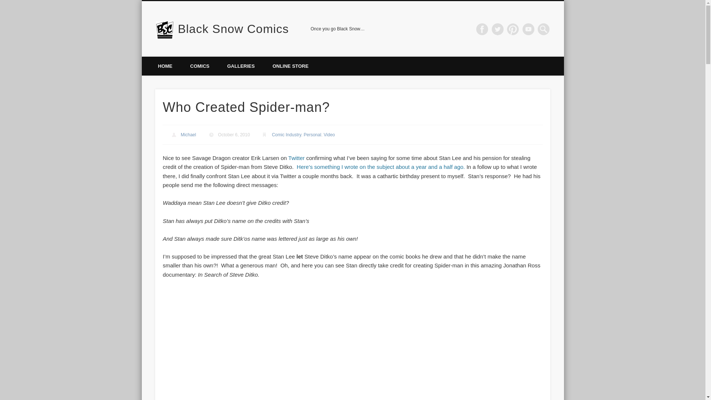  What do you see at coordinates (482, 29) in the screenshot?
I see `Facebook` at bounding box center [482, 29].